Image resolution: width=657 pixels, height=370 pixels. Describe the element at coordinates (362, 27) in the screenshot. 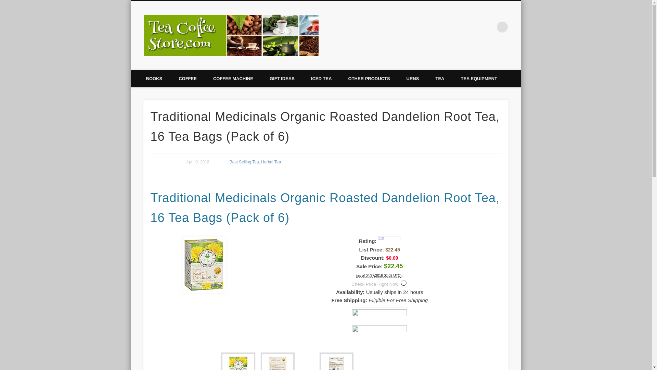

I see `Tea Coffee Store` at that location.